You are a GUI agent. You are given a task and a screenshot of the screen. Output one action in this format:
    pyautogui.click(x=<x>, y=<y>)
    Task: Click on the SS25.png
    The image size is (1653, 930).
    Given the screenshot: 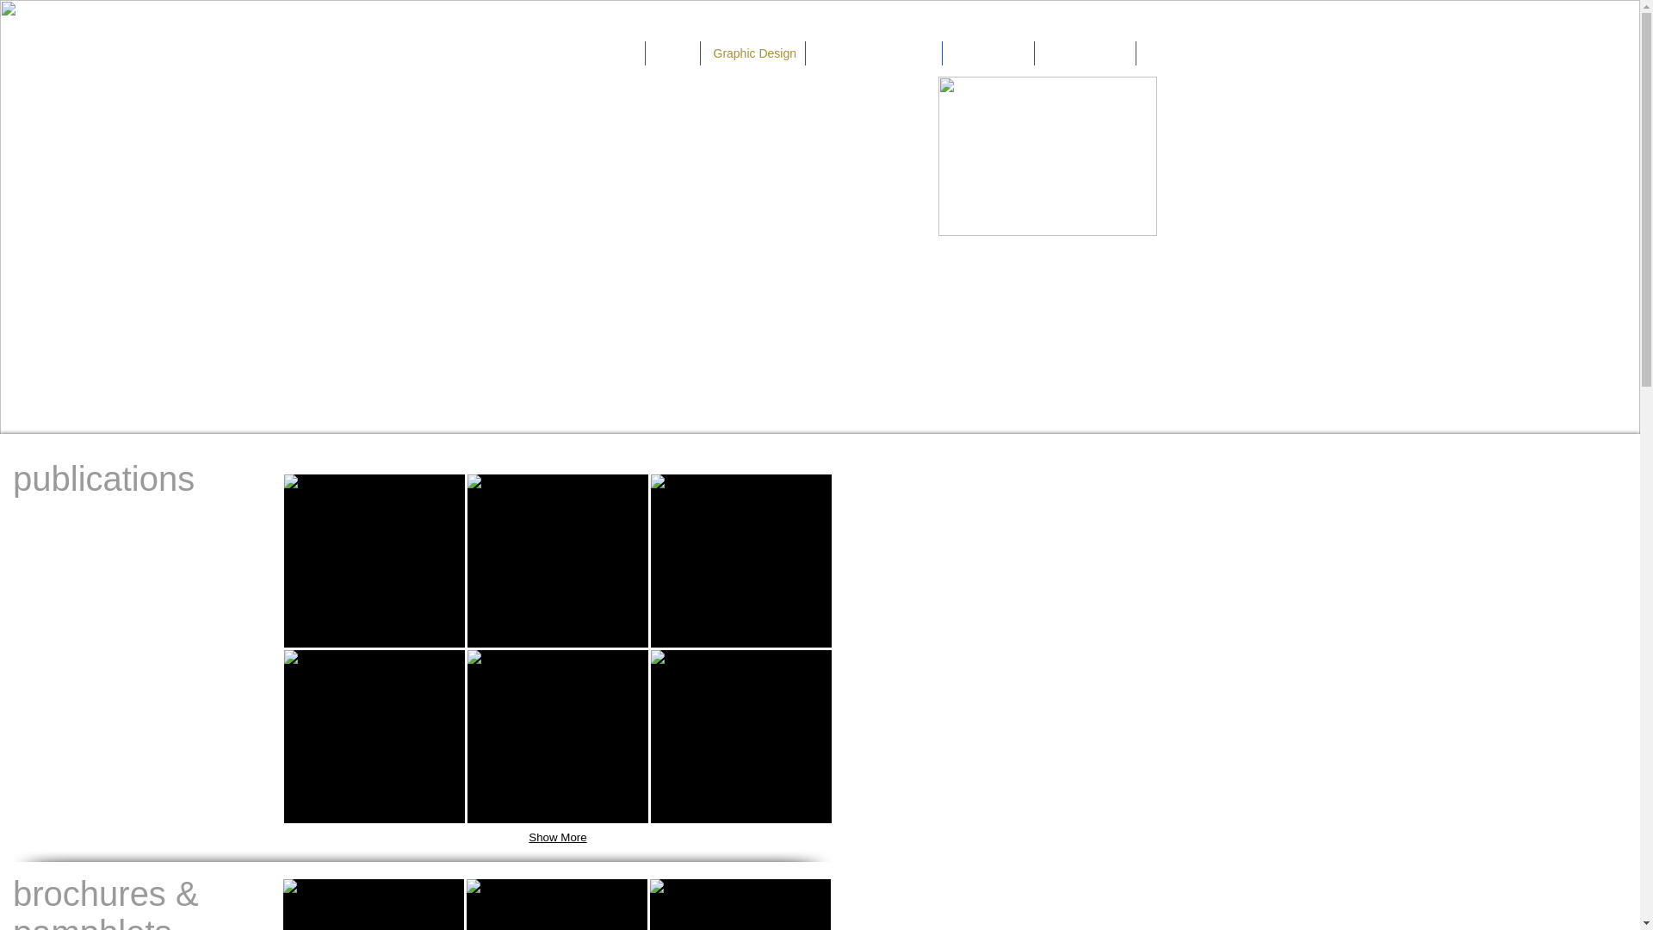 What is the action you would take?
    pyautogui.click(x=1048, y=156)
    